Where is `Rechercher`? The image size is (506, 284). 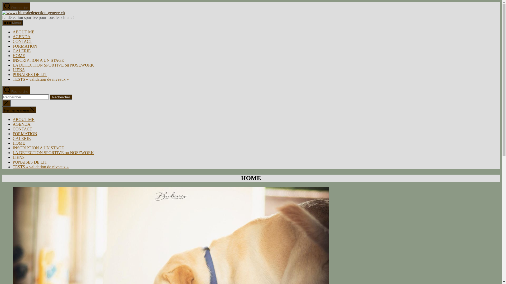 Rechercher is located at coordinates (61, 97).